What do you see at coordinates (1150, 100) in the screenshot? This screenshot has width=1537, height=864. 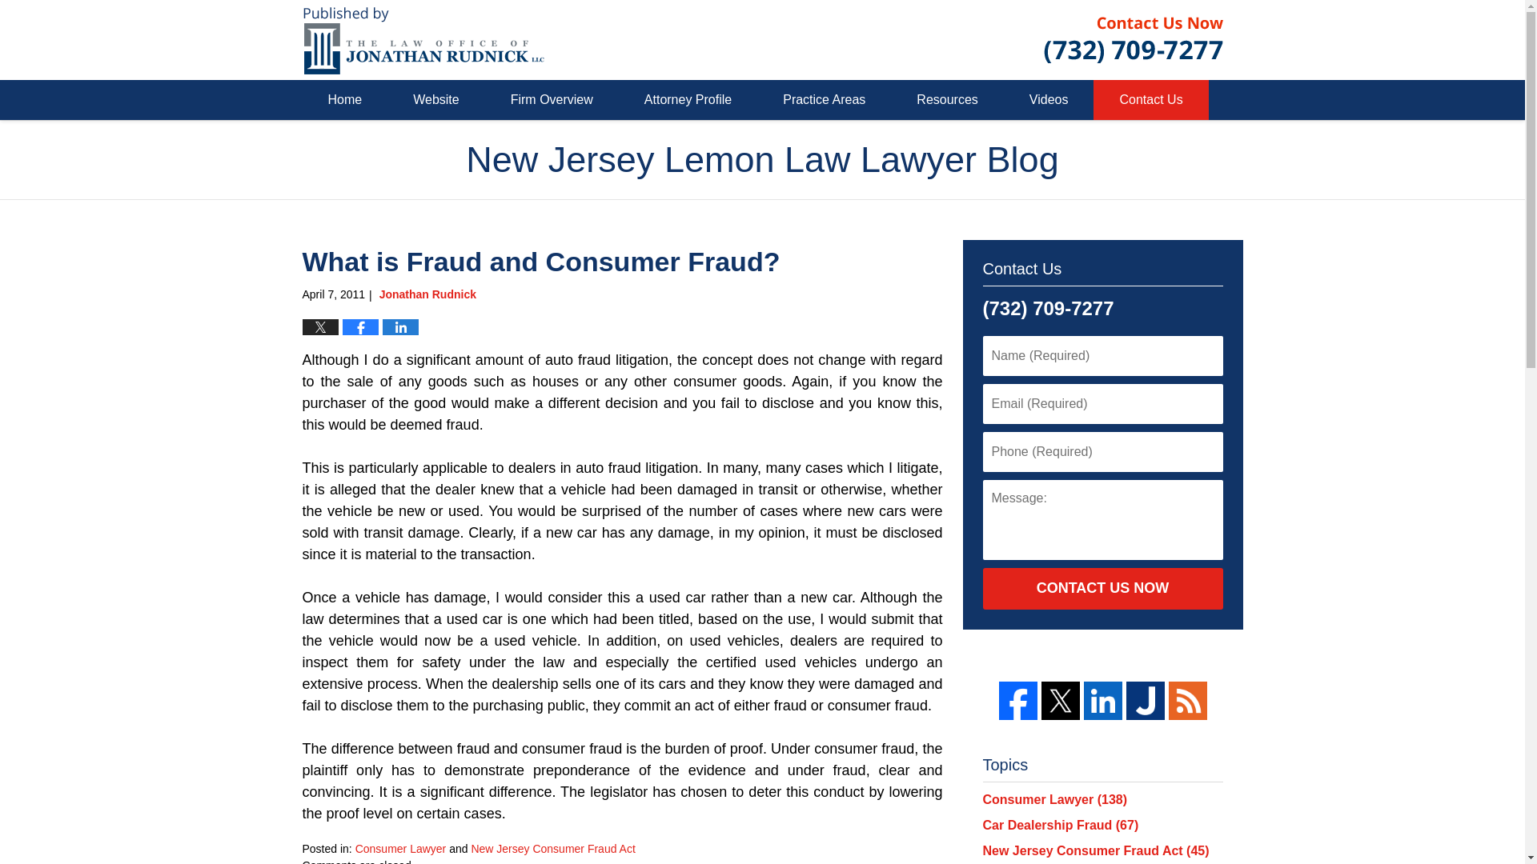 I see `Contact Us` at bounding box center [1150, 100].